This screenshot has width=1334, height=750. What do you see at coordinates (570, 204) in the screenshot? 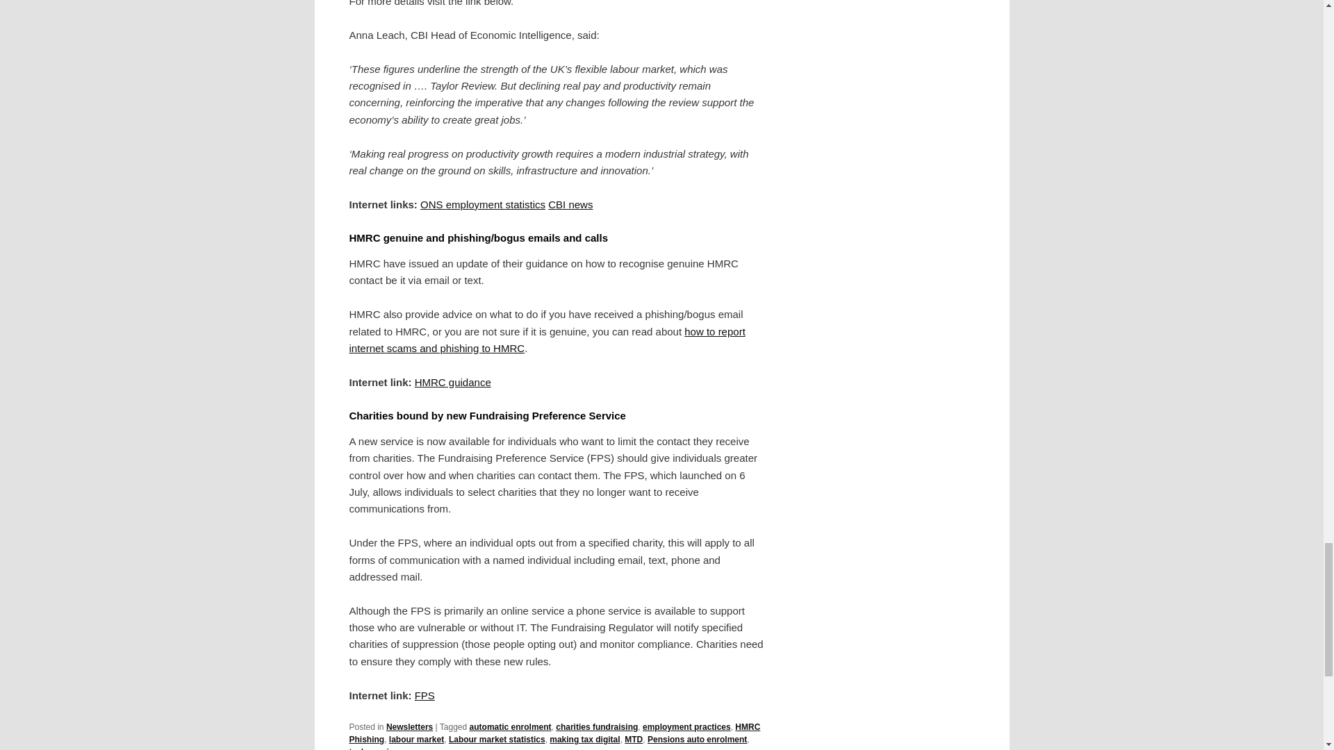
I see `CBI news` at bounding box center [570, 204].